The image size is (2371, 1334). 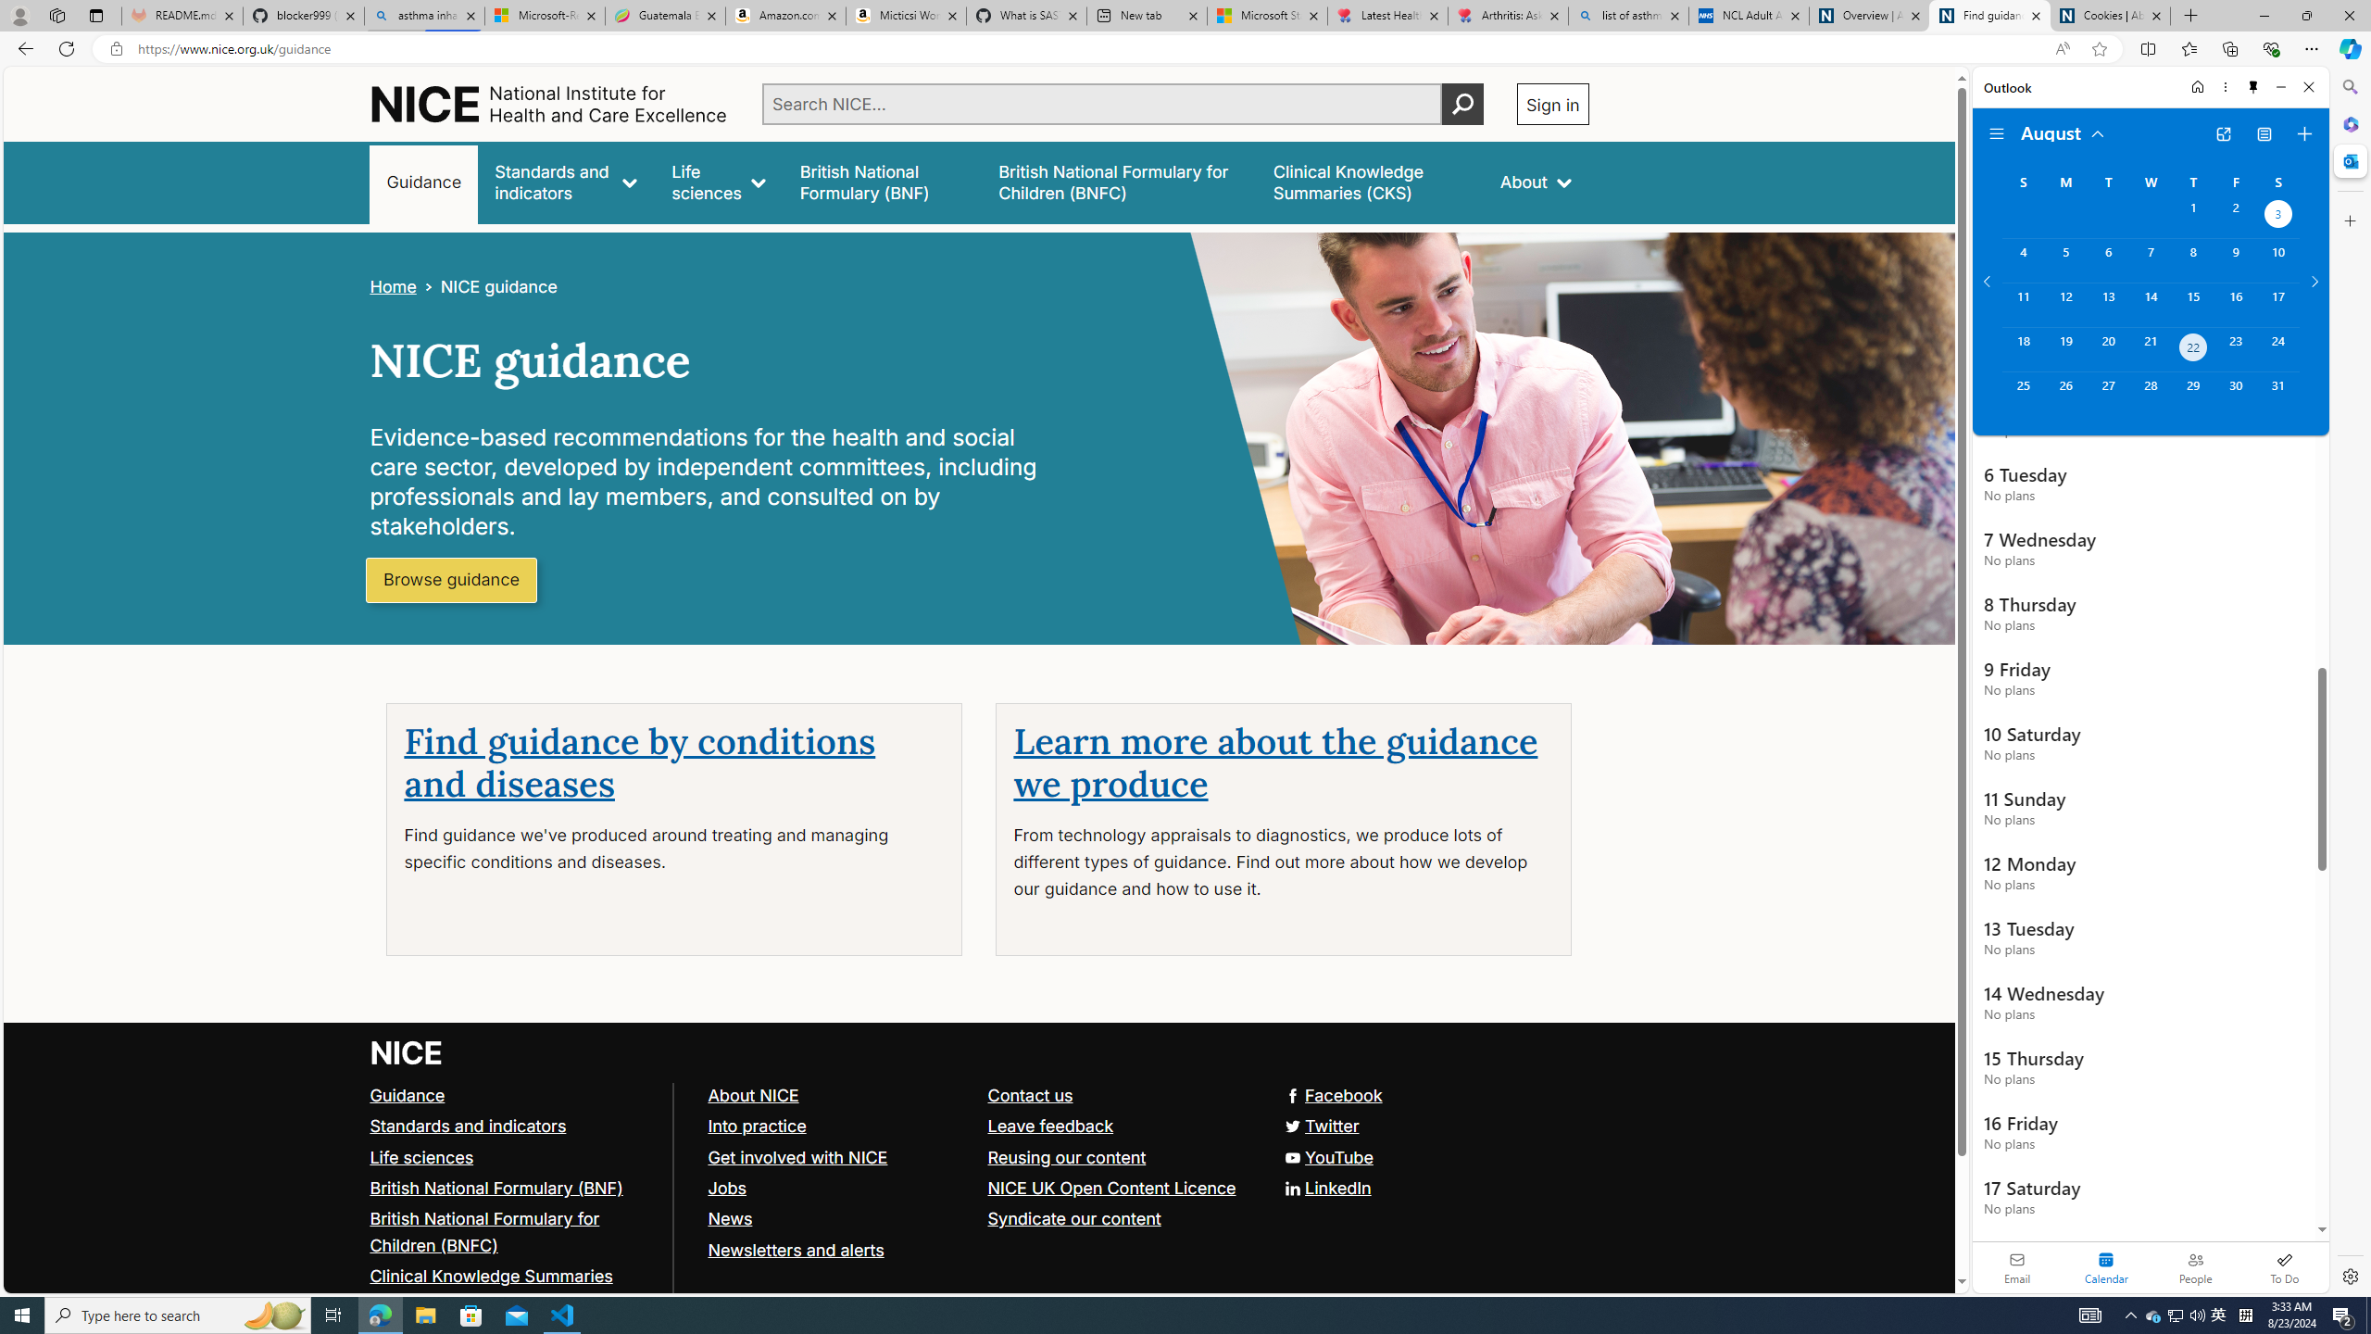 I want to click on Go to NICE home page, so click(x=408, y=1051).